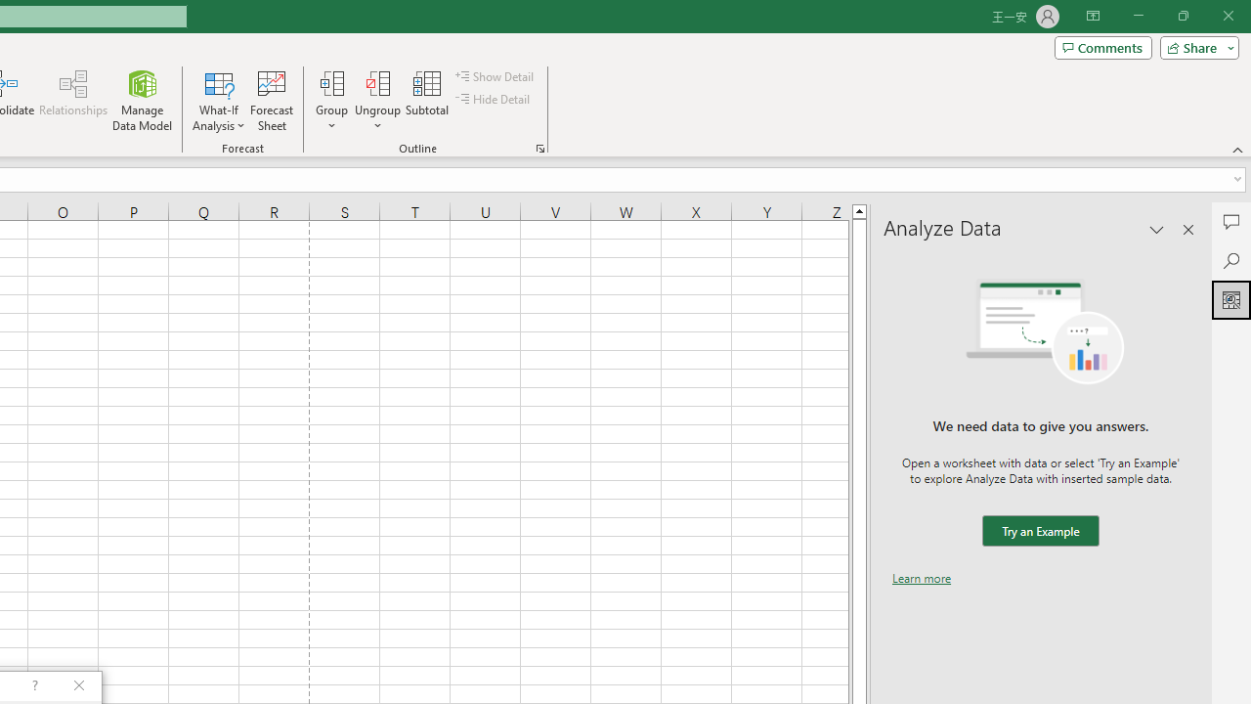 This screenshot has height=704, width=1251. I want to click on Learn more, so click(922, 578).